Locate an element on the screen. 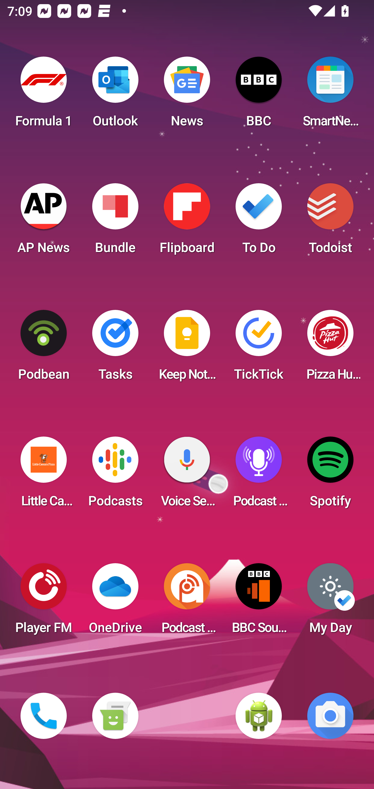  Camera is located at coordinates (330, 716).